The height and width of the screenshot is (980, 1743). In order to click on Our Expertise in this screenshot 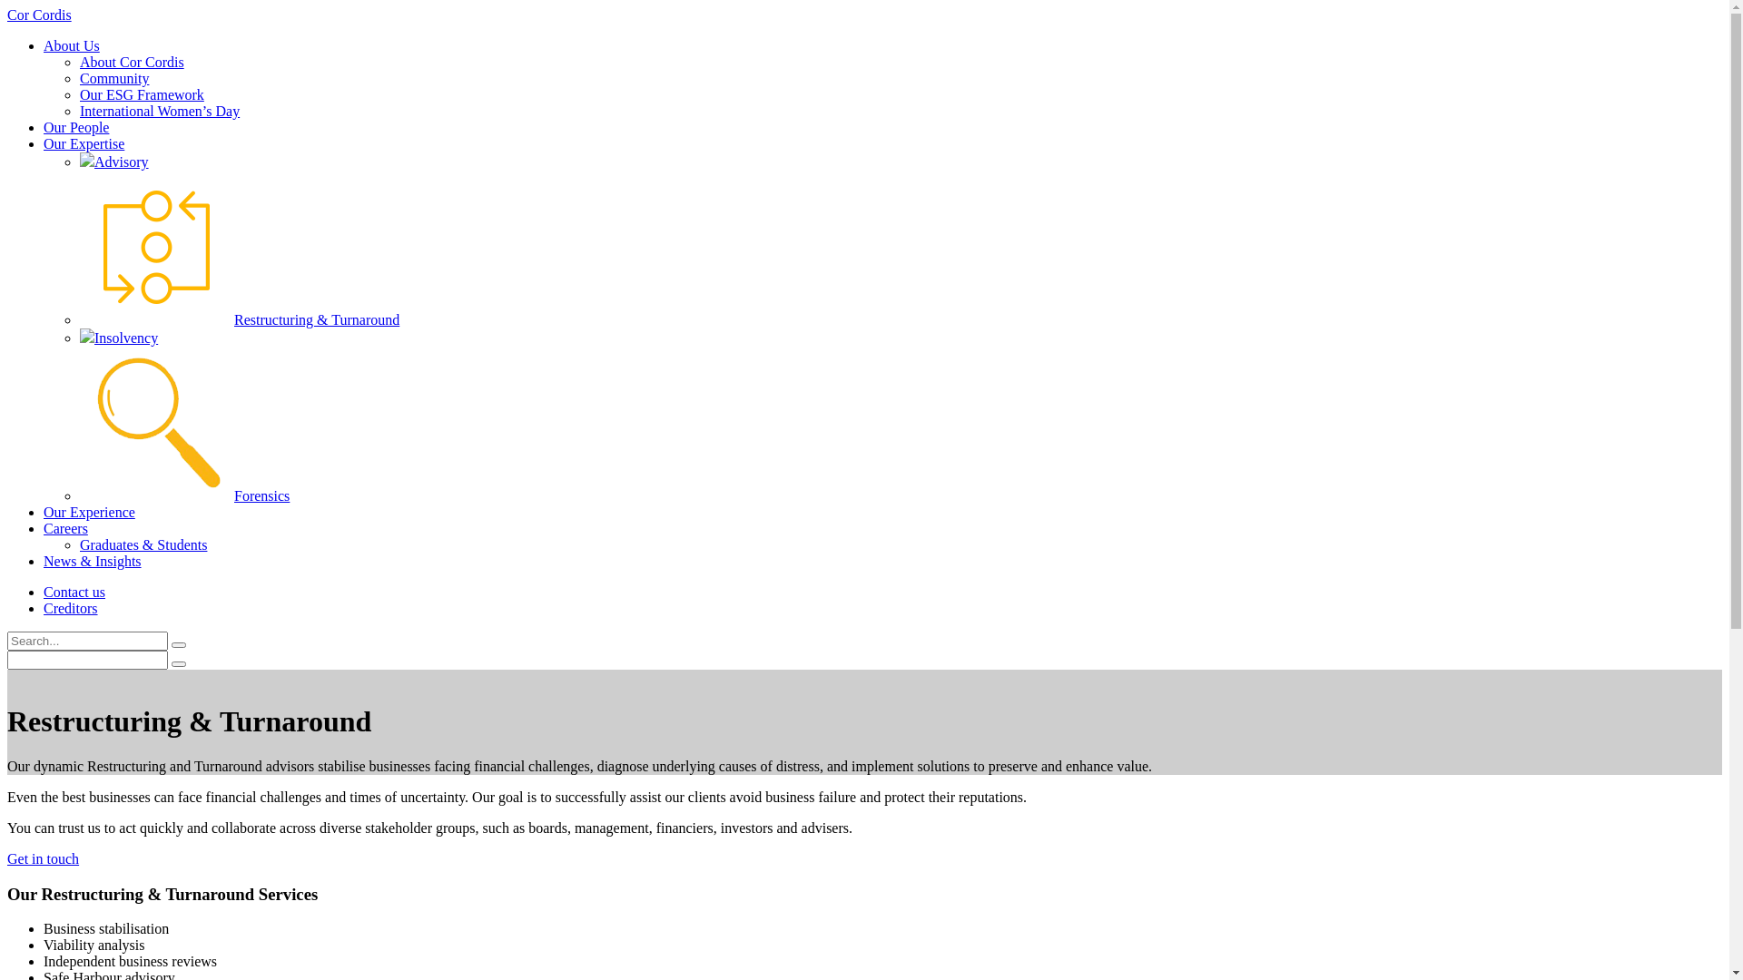, I will do `click(84, 143)`.